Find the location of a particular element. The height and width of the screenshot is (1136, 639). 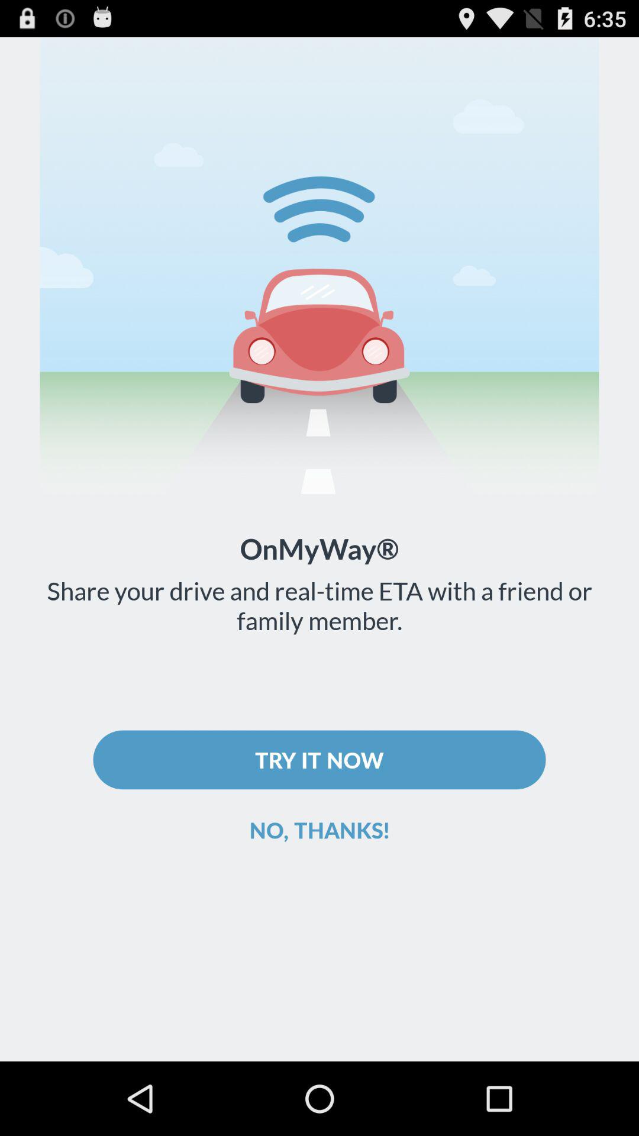

jump to try it now icon is located at coordinates (319, 760).